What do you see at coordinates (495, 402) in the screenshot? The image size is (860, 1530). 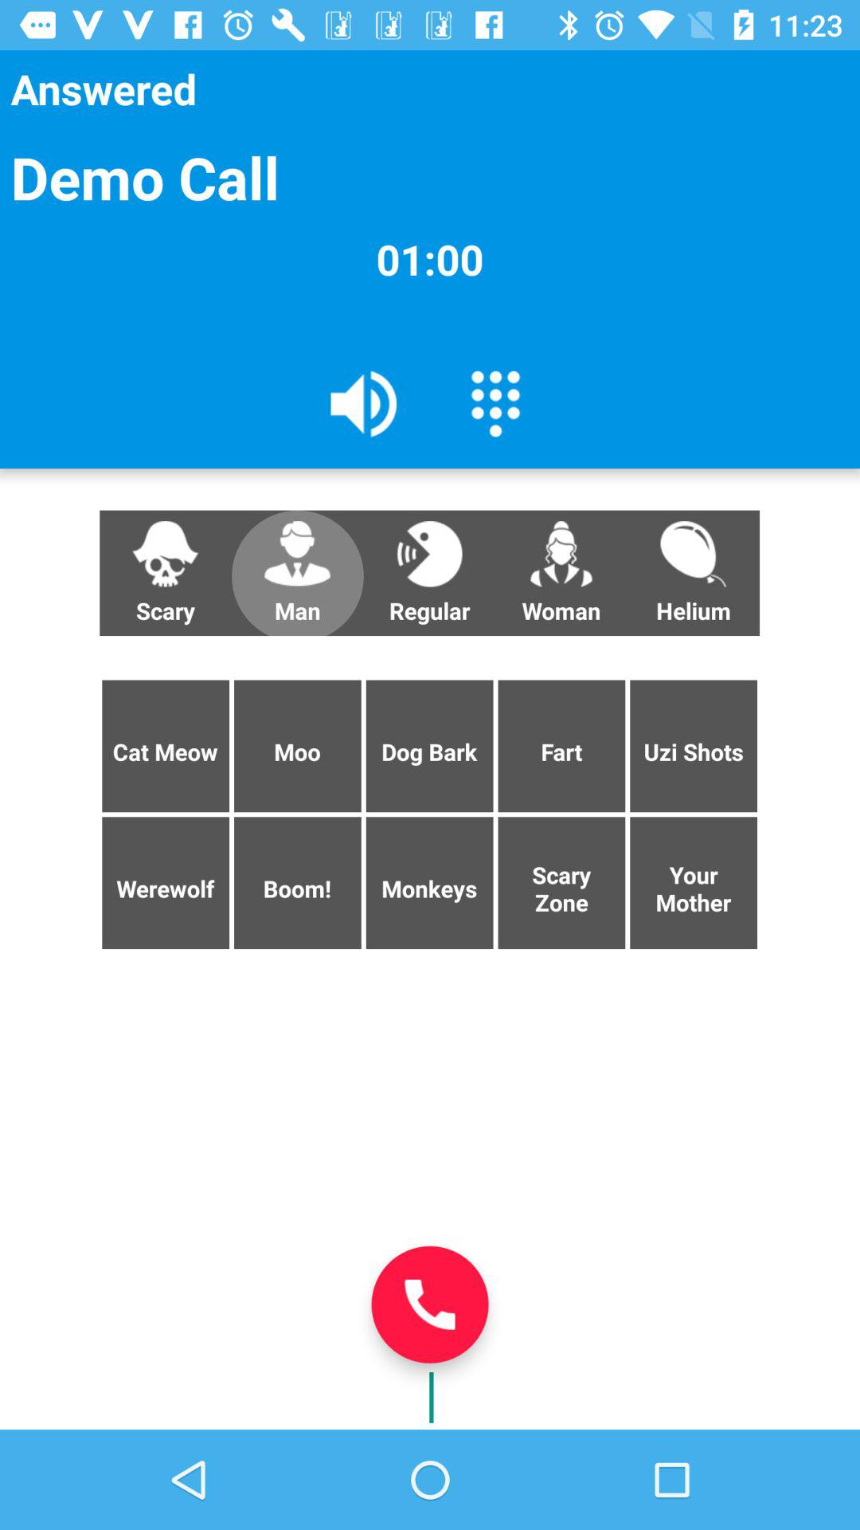 I see `click the icon above regular icon` at bounding box center [495, 402].